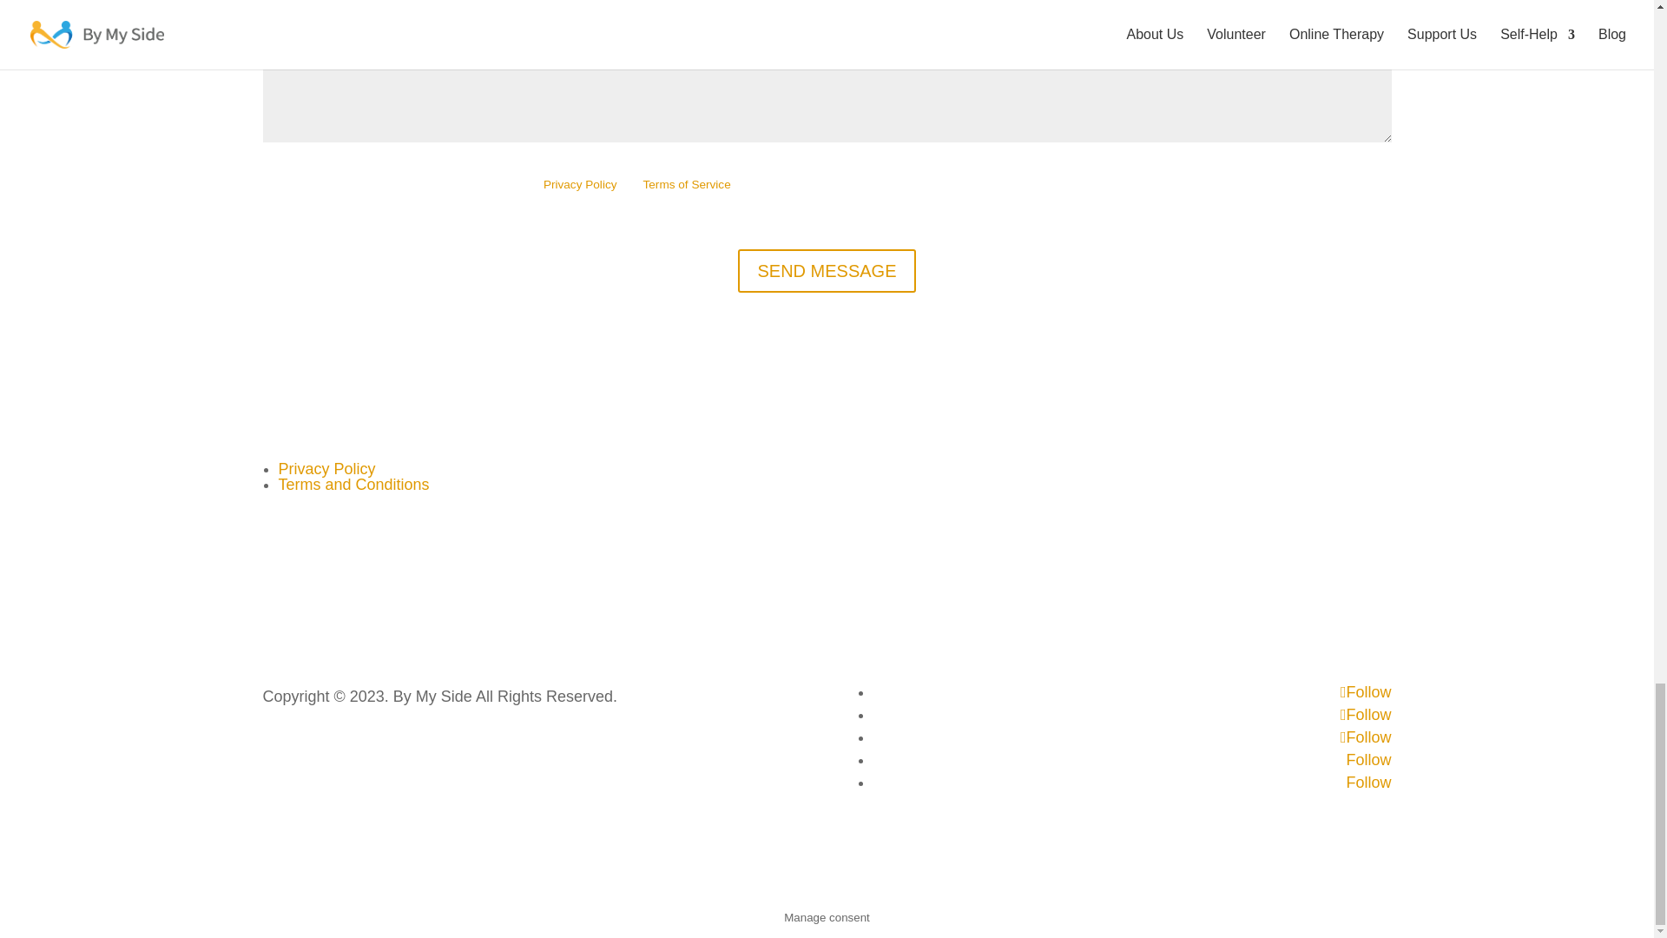  I want to click on Privacy Policy, so click(326, 469).